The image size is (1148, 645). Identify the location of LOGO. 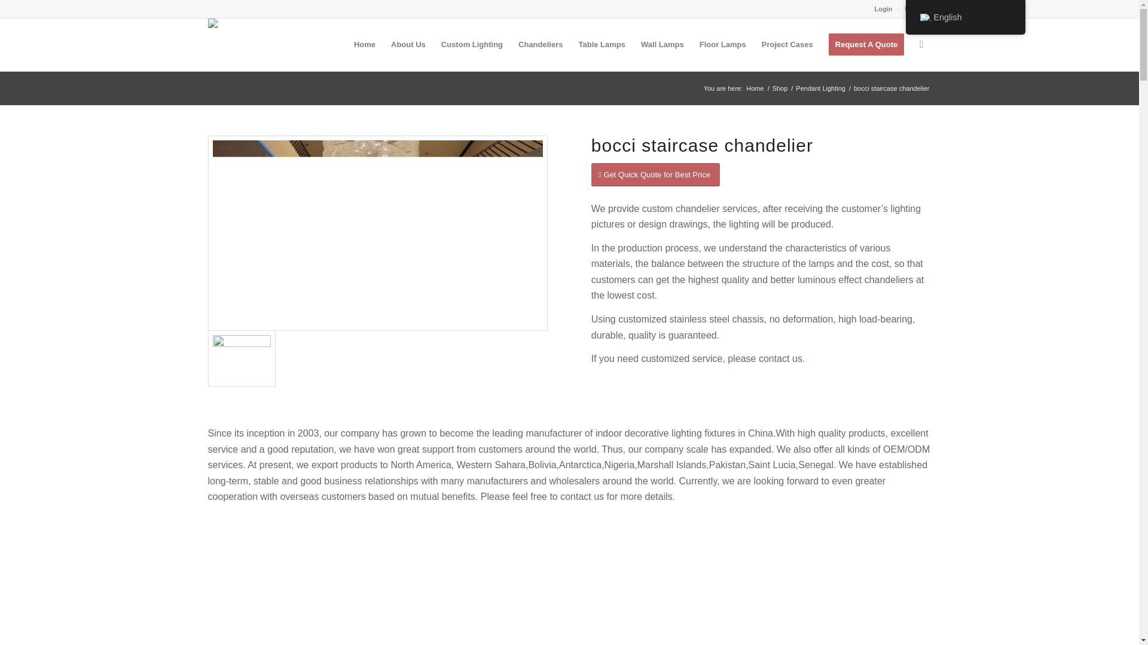
(240, 30).